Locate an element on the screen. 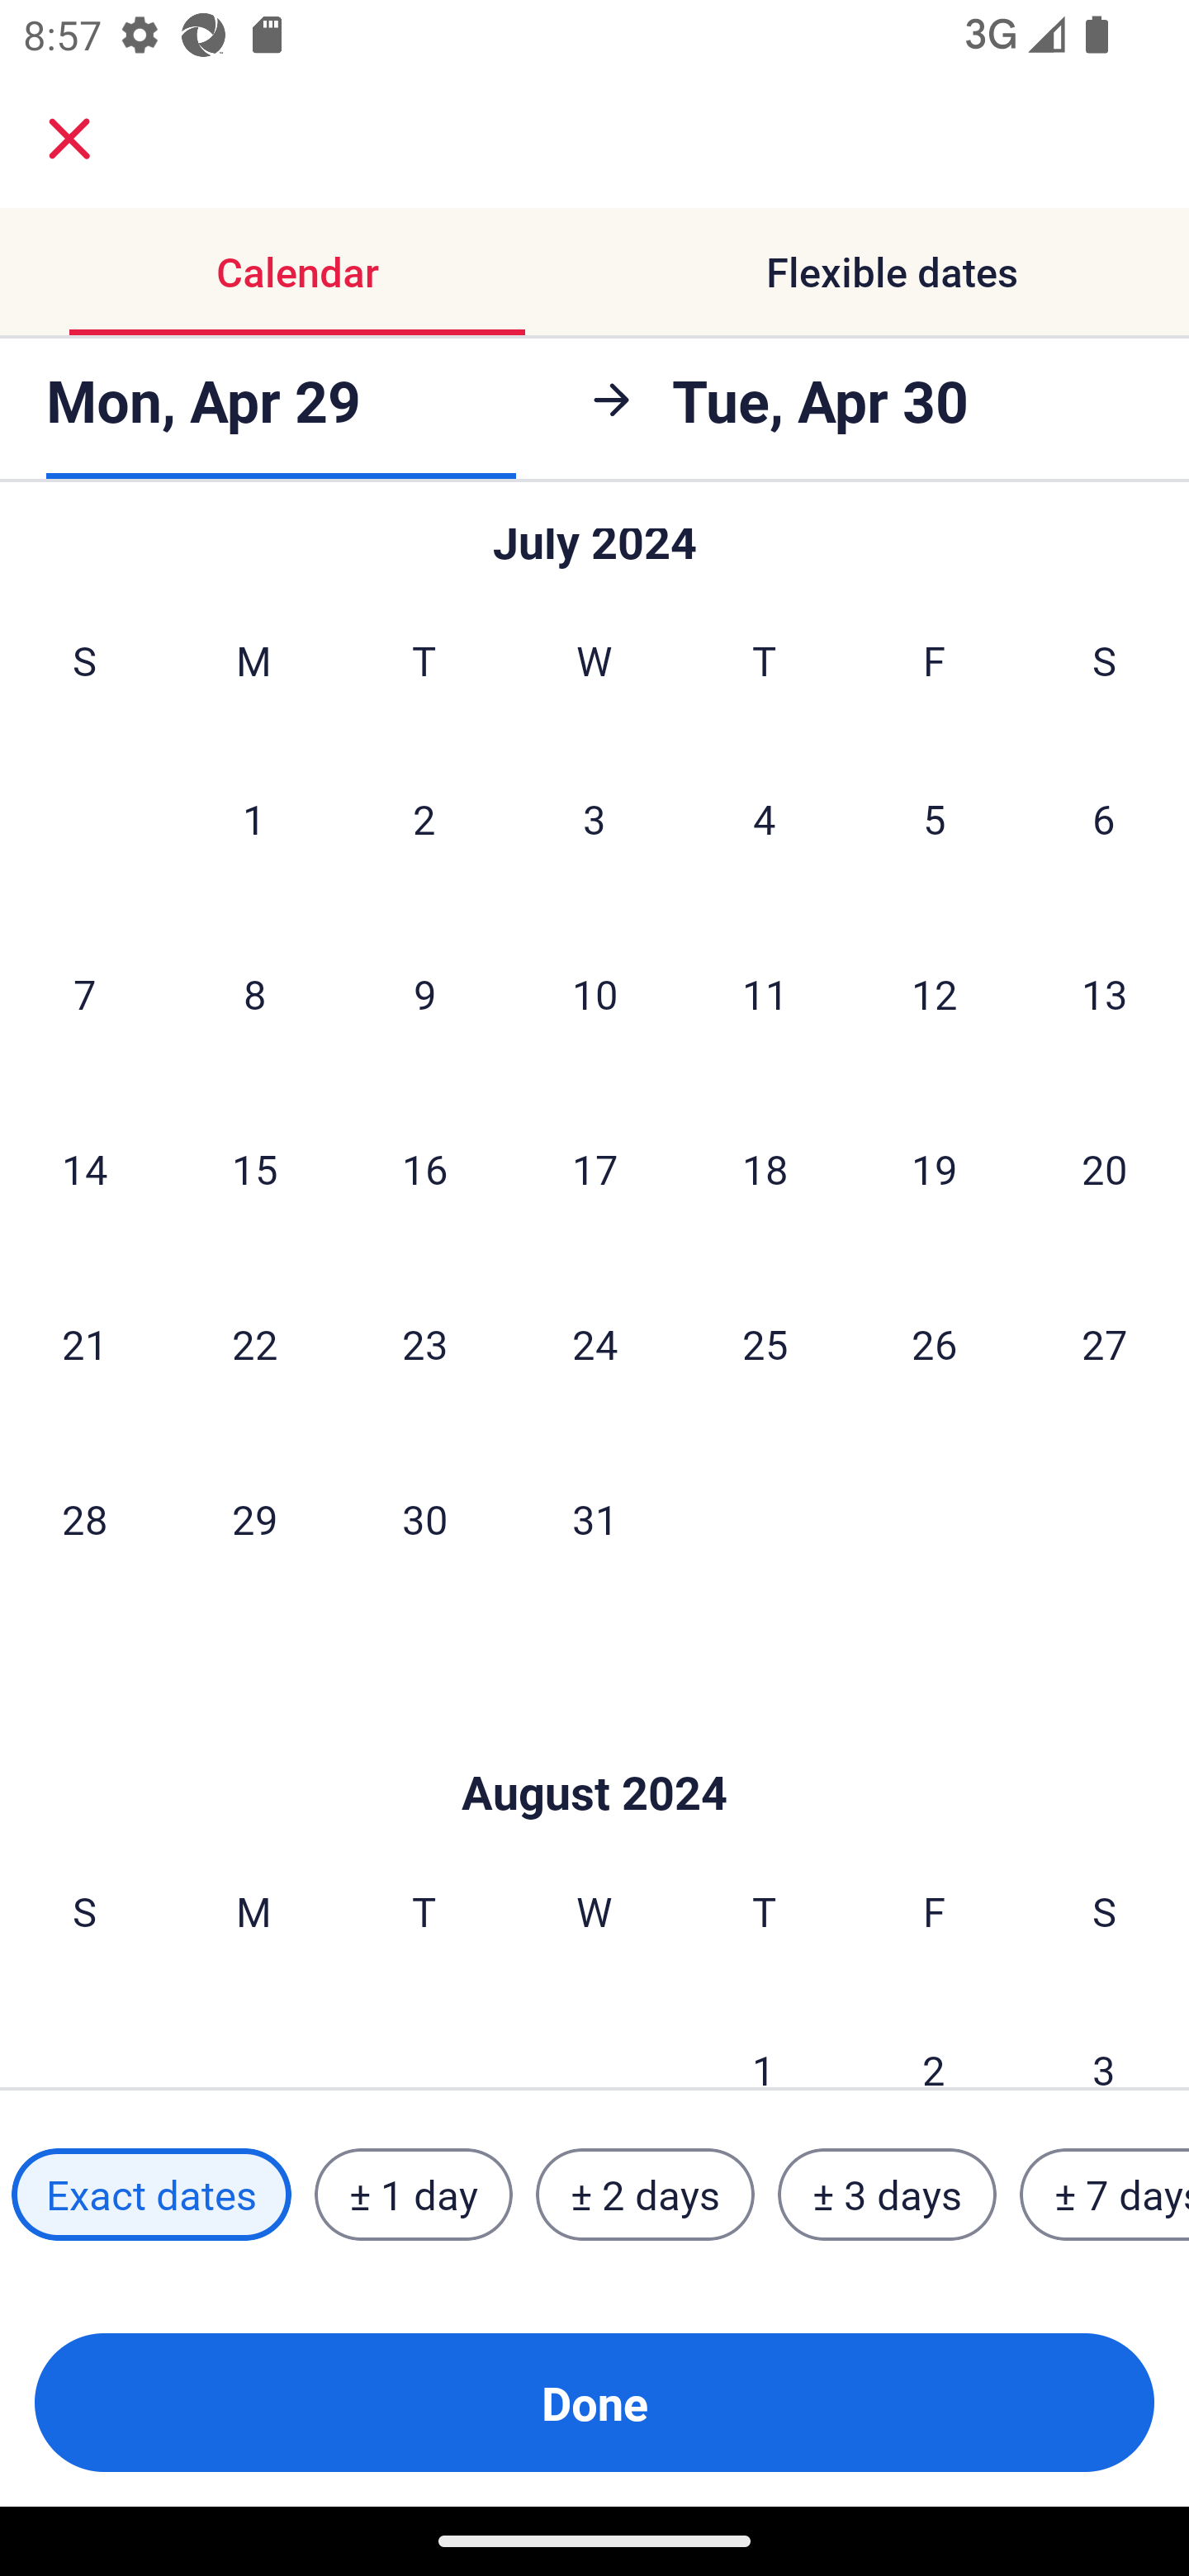 The width and height of the screenshot is (1189, 2576). 8 Monday, July 8, 2024 is located at coordinates (254, 994).